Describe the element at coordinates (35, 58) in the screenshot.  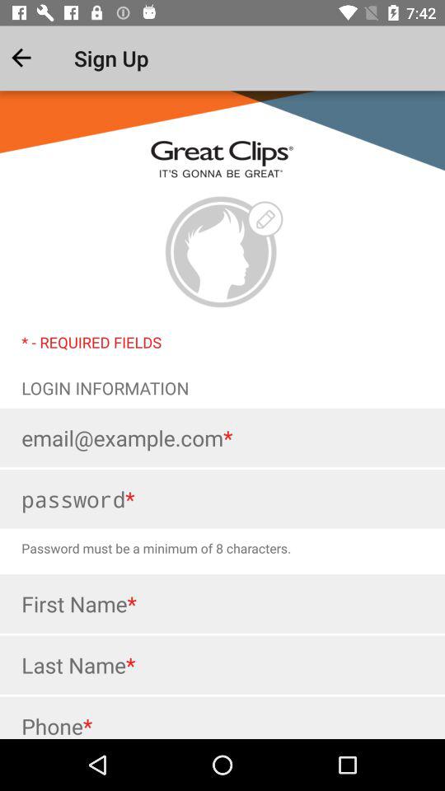
I see `choose the item to the left of sign up` at that location.